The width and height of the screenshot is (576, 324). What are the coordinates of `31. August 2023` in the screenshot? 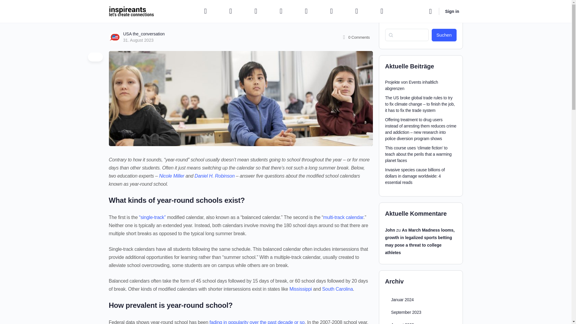 It's located at (138, 40).